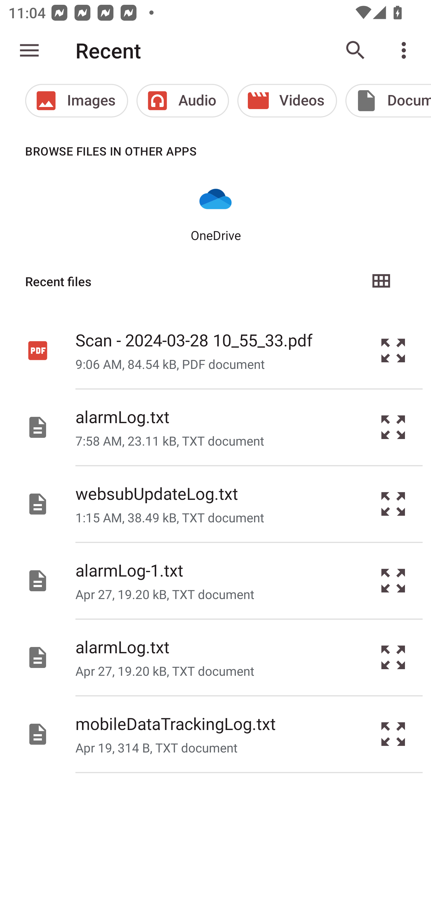  What do you see at coordinates (393, 581) in the screenshot?
I see `Preview the file alarmLog-1.txt` at bounding box center [393, 581].